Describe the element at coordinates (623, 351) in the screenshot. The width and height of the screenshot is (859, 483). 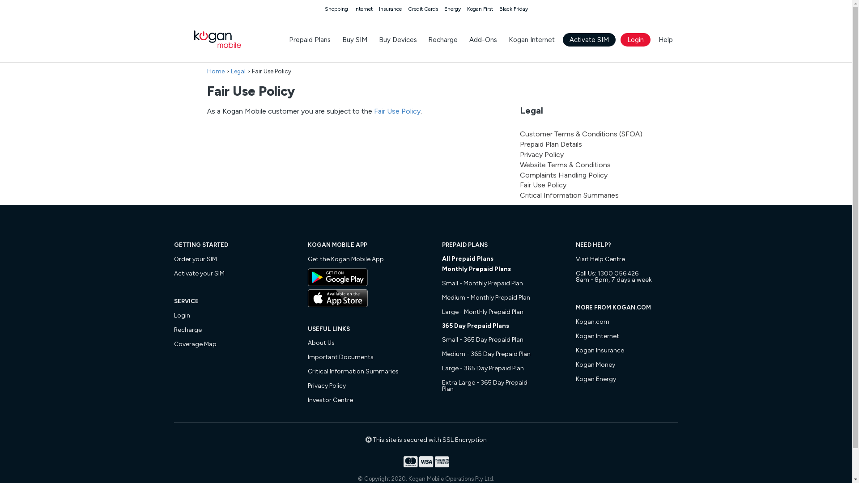
I see `Kogan Insurance` at that location.